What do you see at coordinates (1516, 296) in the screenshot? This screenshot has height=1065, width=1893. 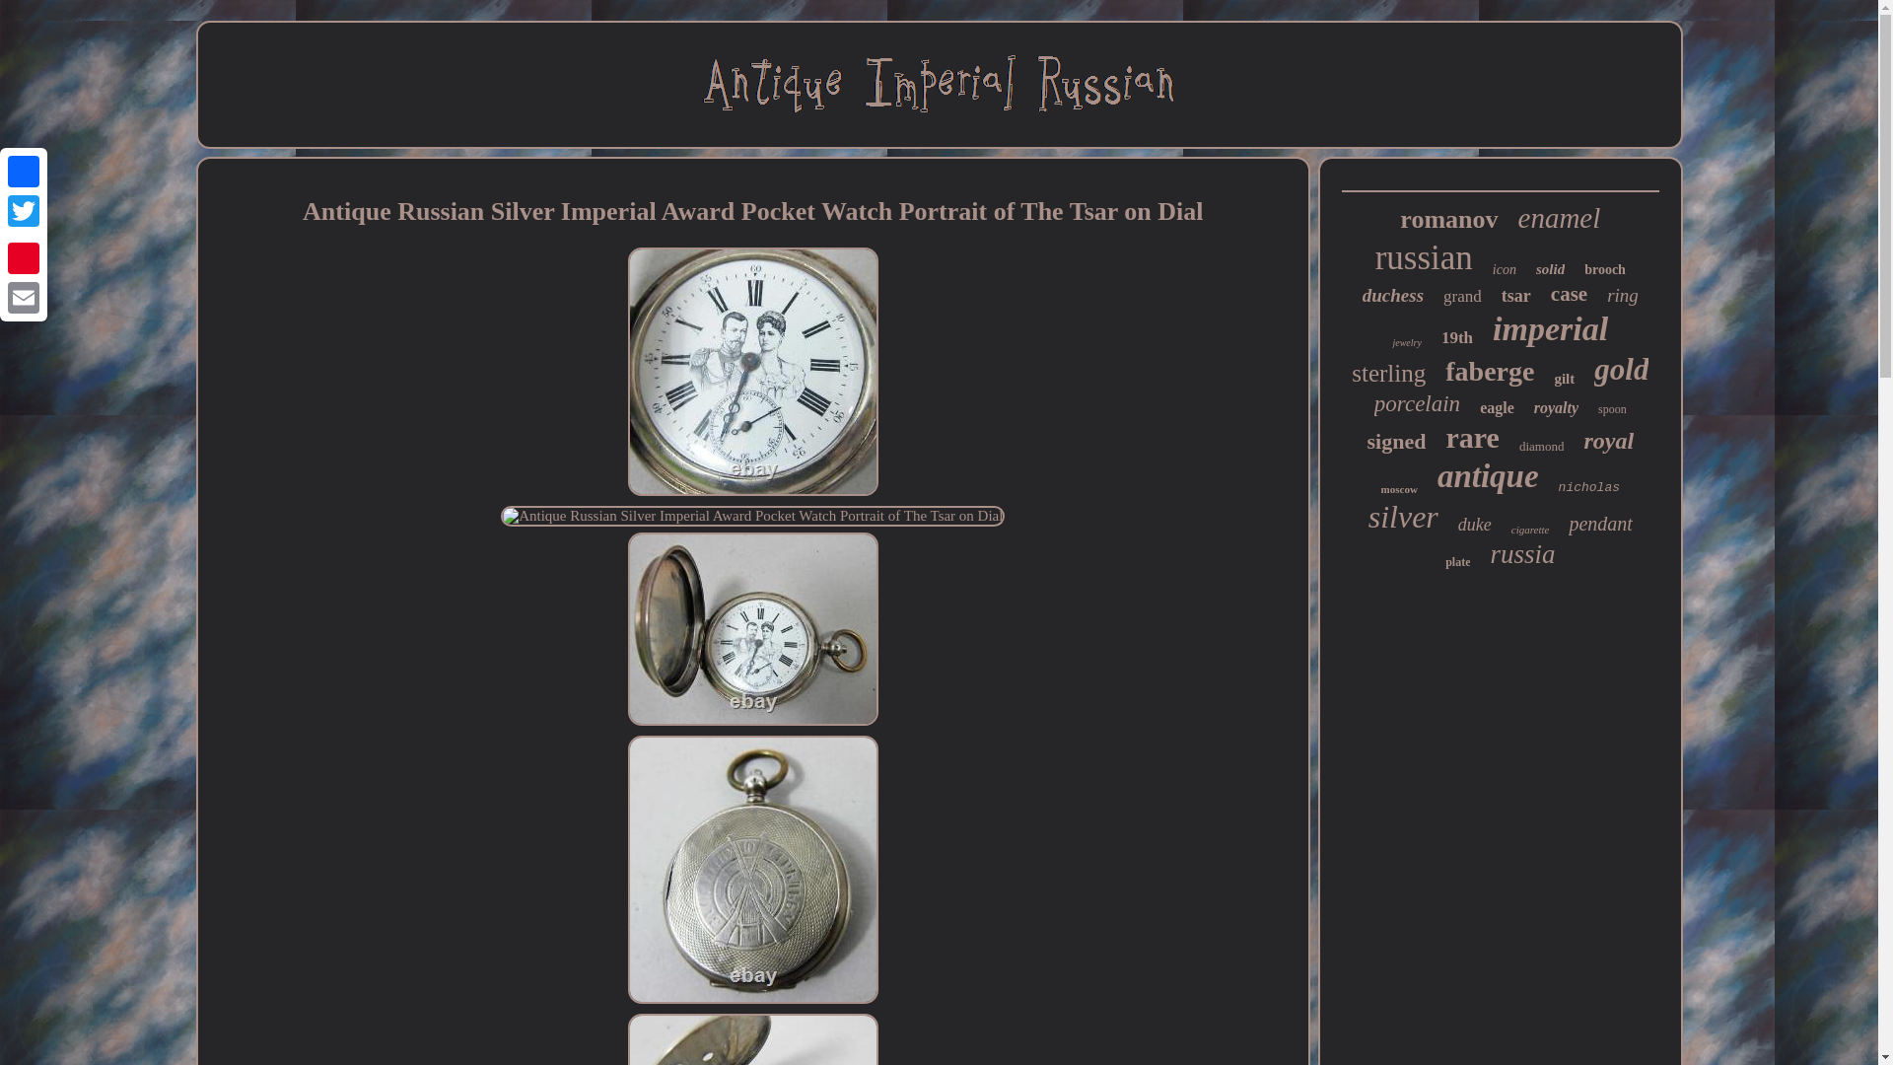 I see `tsar` at bounding box center [1516, 296].